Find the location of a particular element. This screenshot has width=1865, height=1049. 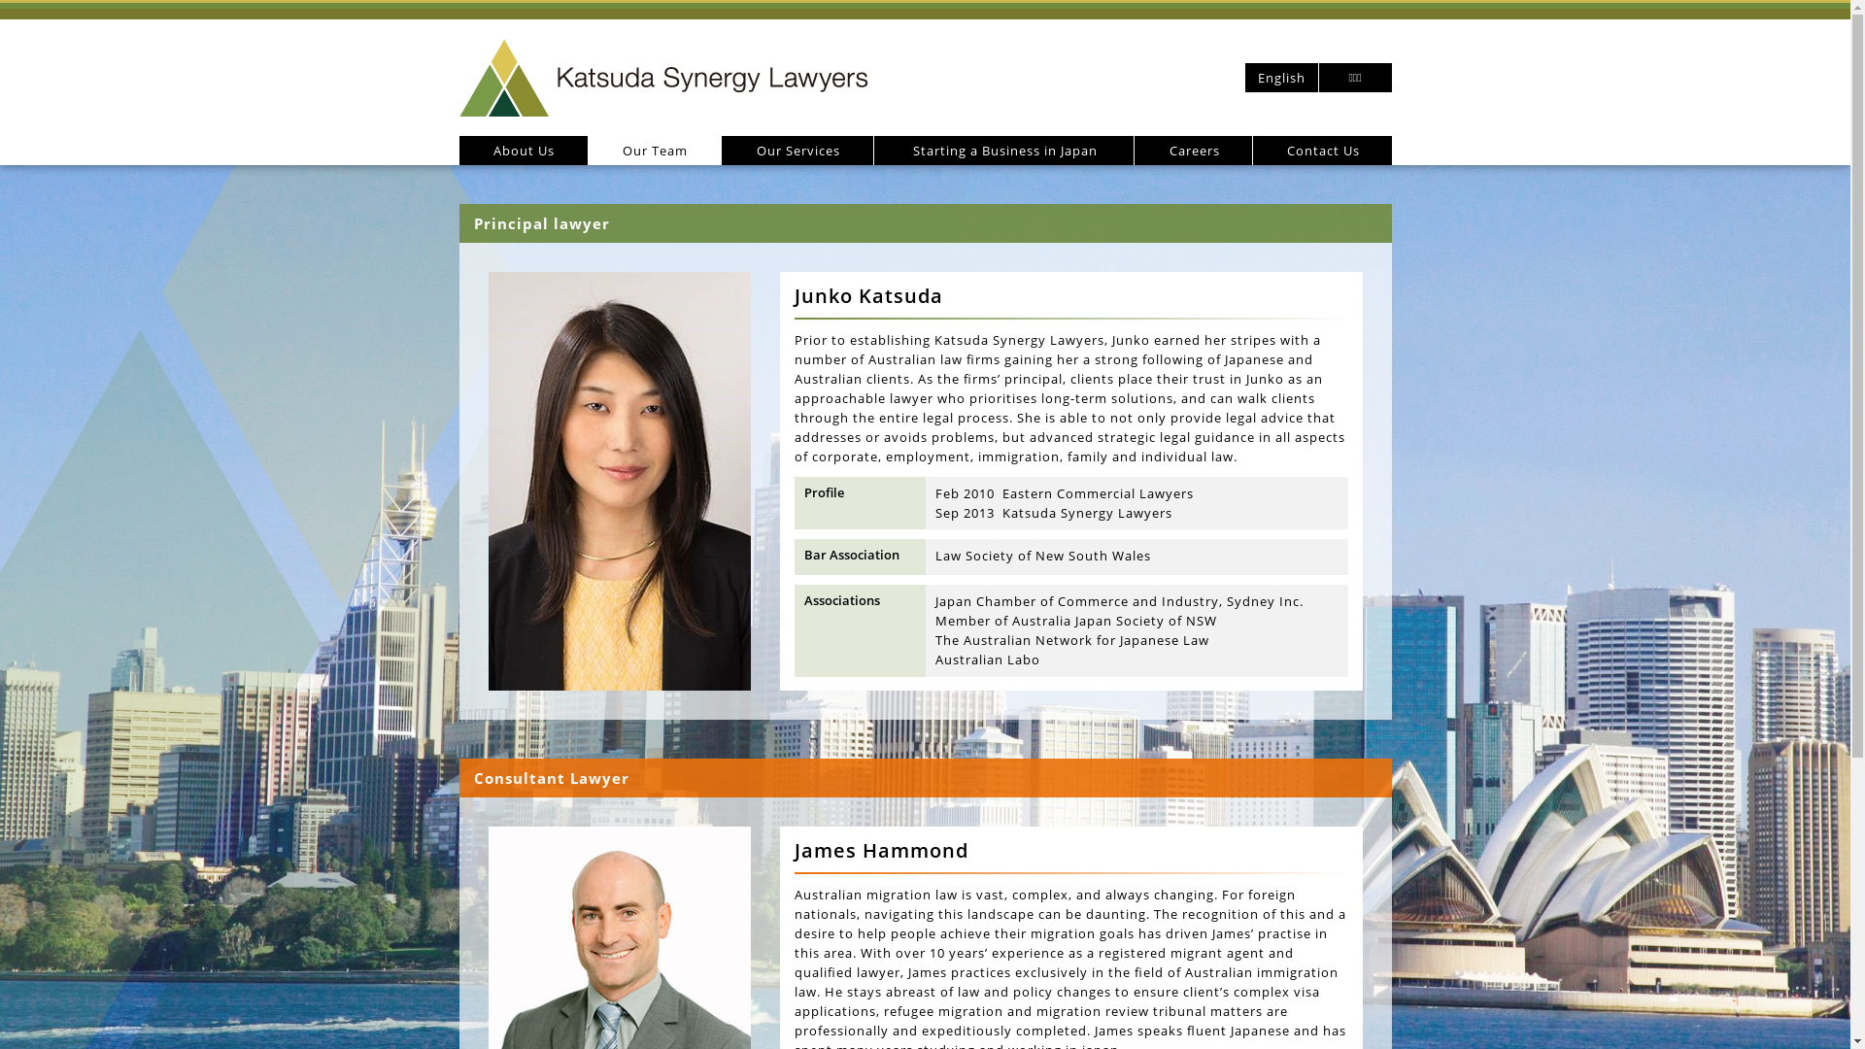

Our Services is located at coordinates (797, 151).